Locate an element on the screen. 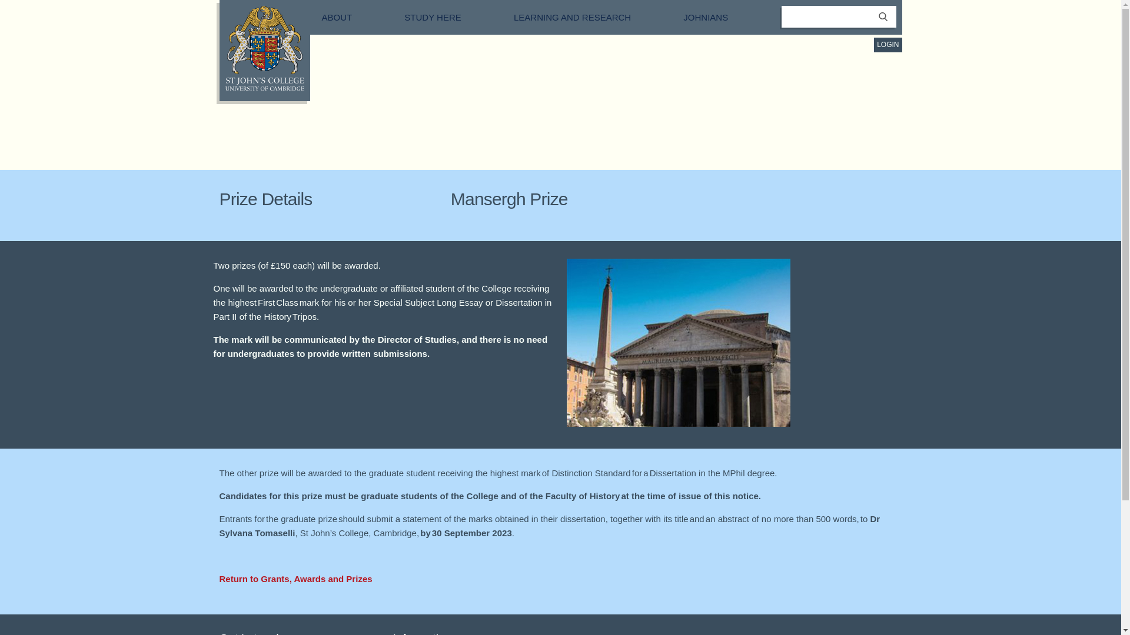 This screenshot has width=1130, height=635. About St John's is located at coordinates (350, 16).